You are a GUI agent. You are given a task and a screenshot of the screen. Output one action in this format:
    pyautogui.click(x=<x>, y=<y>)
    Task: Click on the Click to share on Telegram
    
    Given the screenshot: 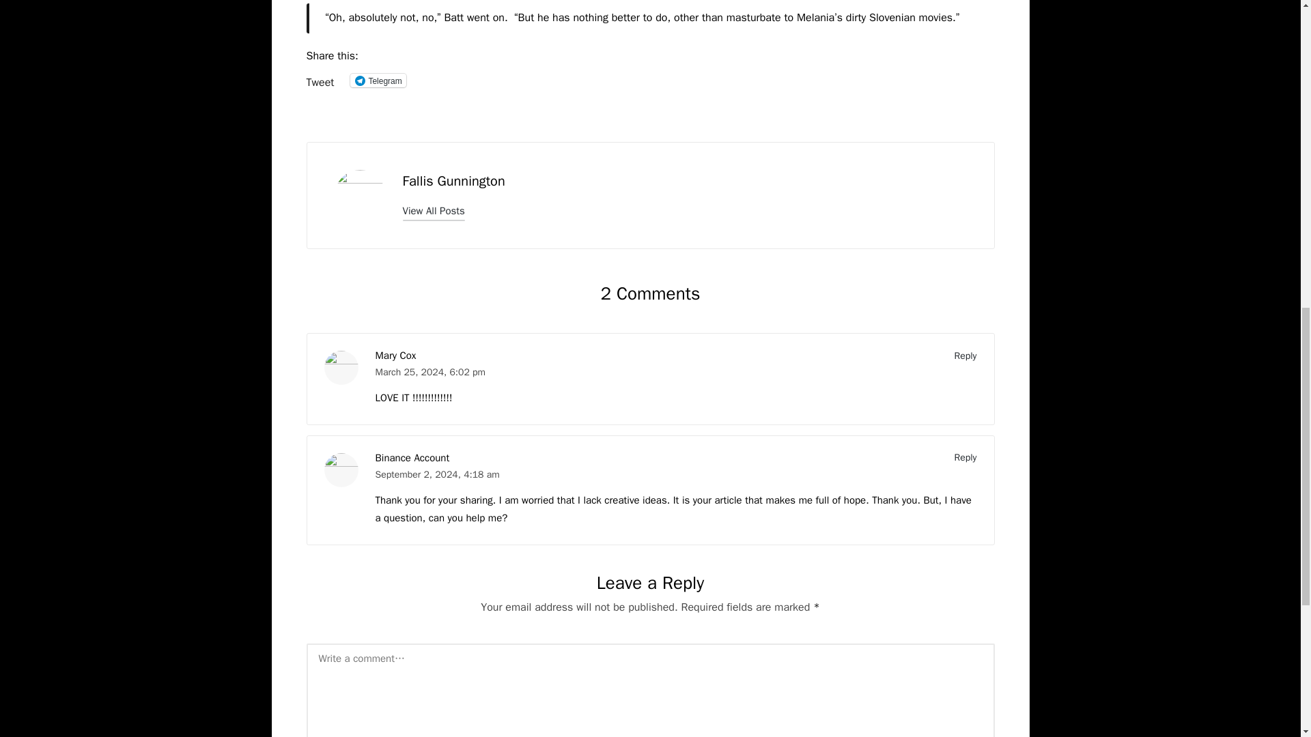 What is the action you would take?
    pyautogui.click(x=377, y=81)
    